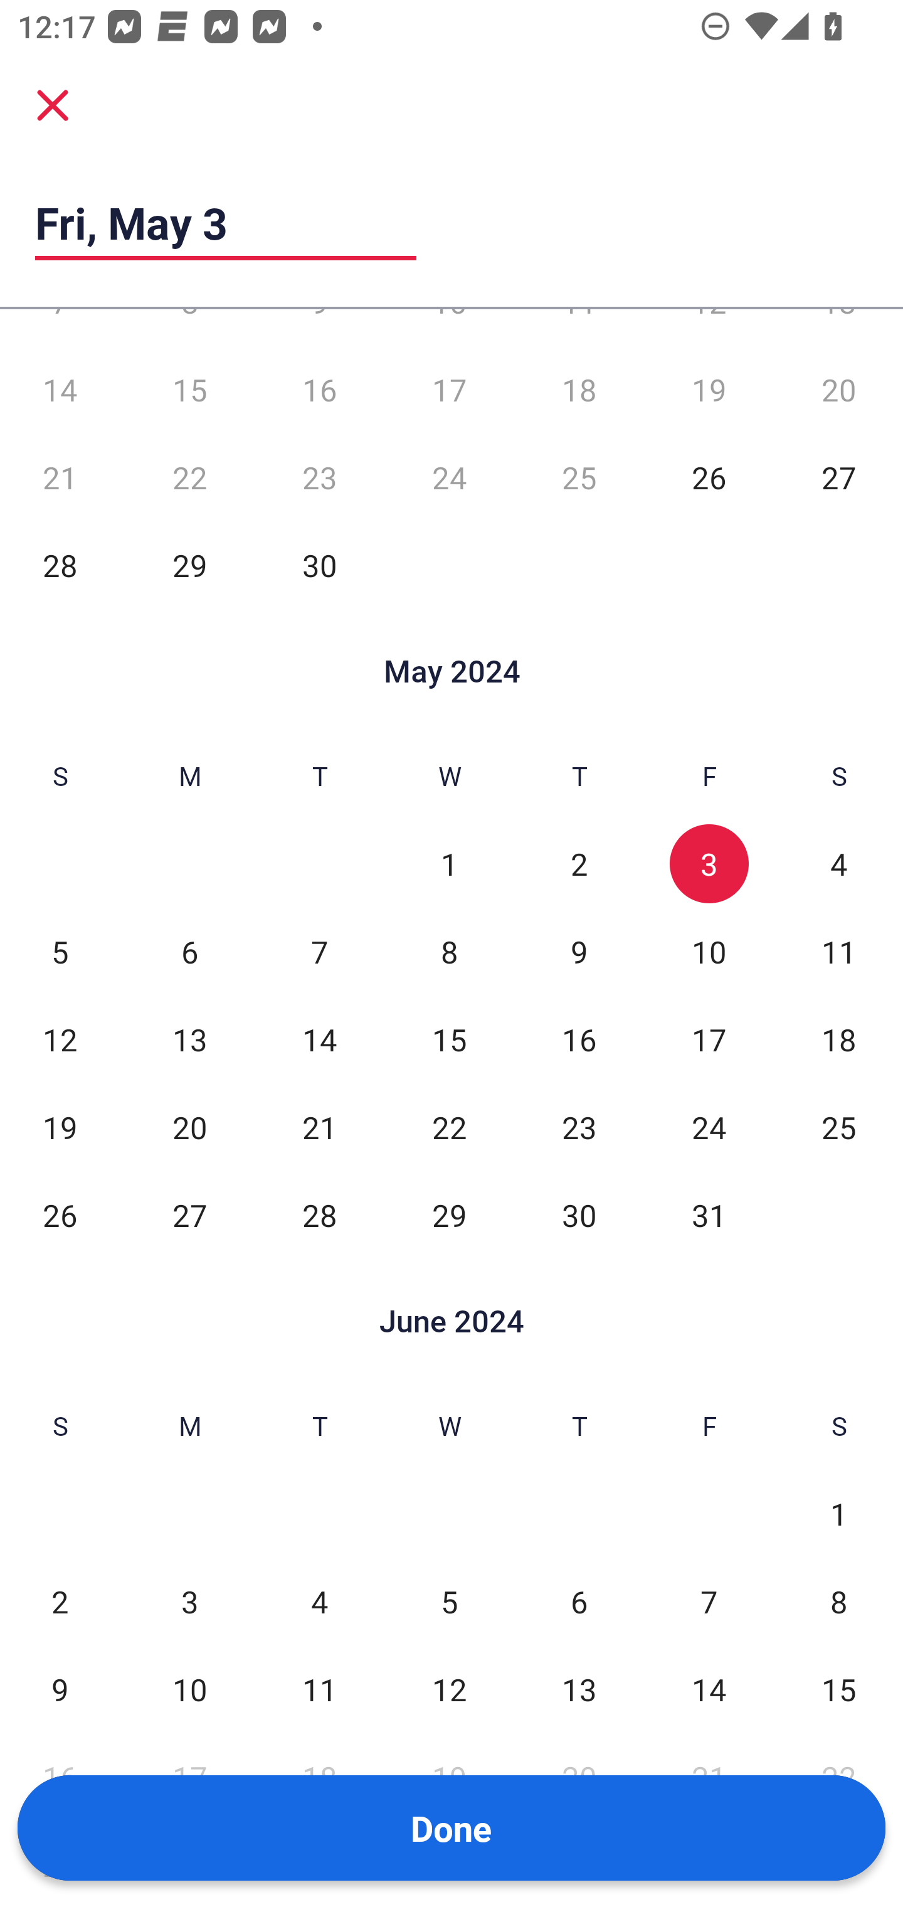  What do you see at coordinates (320, 389) in the screenshot?
I see `16 Tue, Apr 16, Not Selected` at bounding box center [320, 389].